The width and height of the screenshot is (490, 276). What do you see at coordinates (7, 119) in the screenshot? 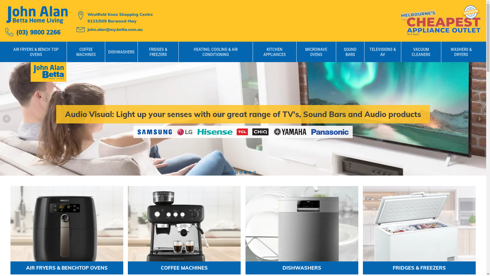
I see `Prev` at bounding box center [7, 119].